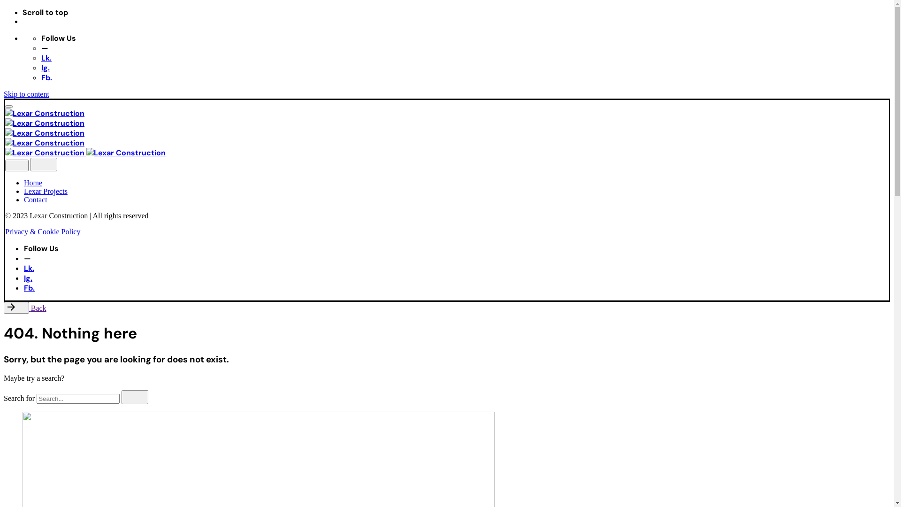 The width and height of the screenshot is (901, 507). What do you see at coordinates (46, 68) in the screenshot?
I see `Ig.` at bounding box center [46, 68].